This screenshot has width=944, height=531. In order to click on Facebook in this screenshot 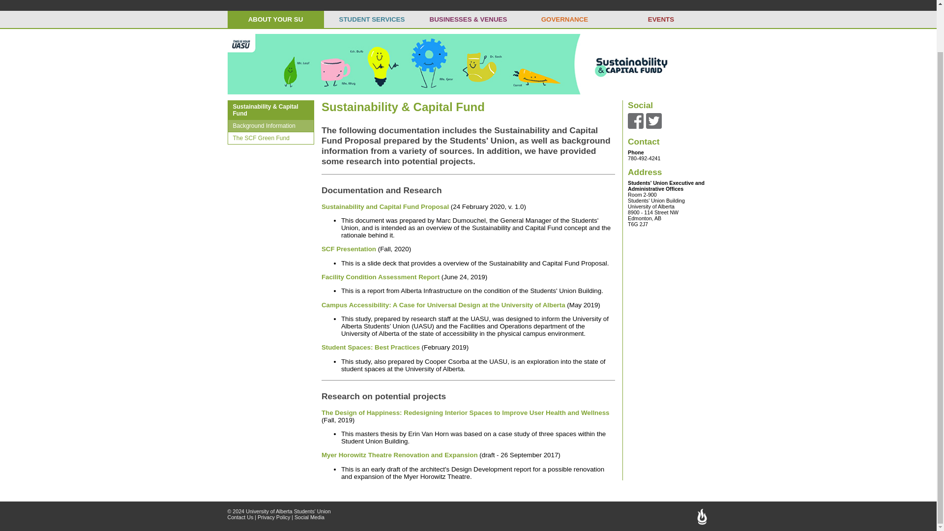, I will do `click(635, 120)`.